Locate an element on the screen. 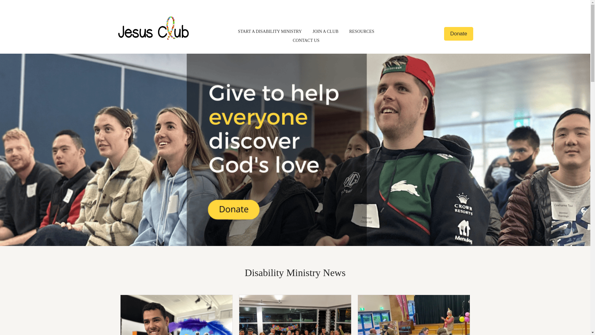  Jesus Club Logo is located at coordinates (154, 28).